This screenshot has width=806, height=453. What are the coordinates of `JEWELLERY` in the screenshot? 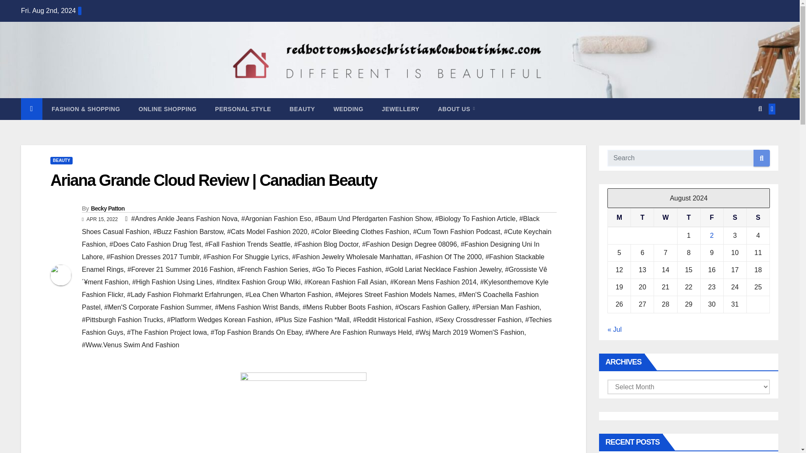 It's located at (400, 109).